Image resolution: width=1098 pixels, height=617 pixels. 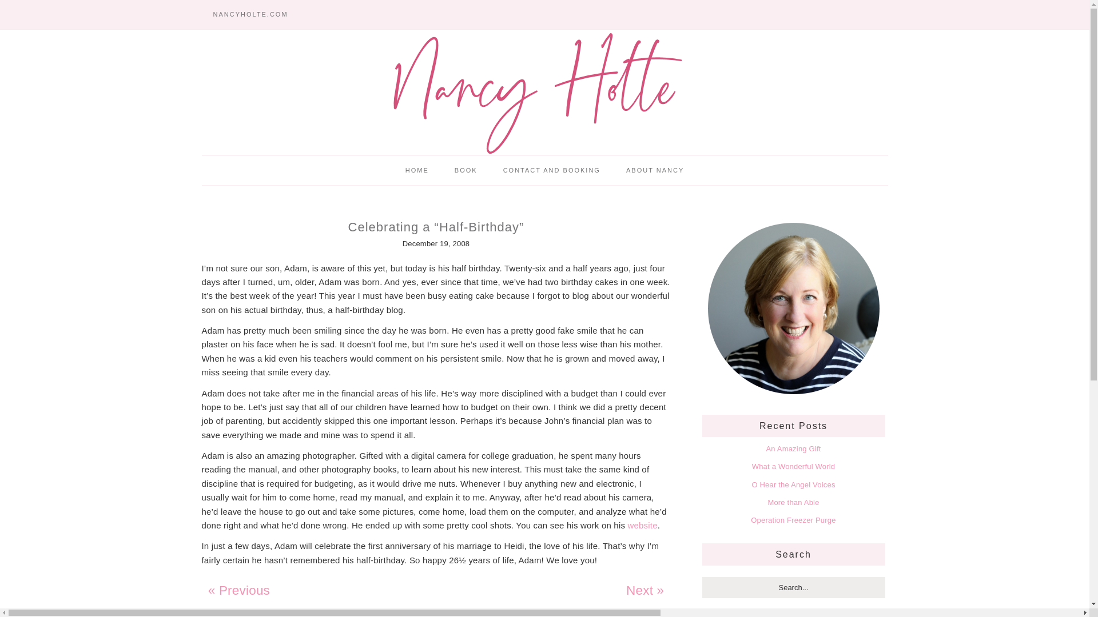 What do you see at coordinates (643, 525) in the screenshot?
I see `website` at bounding box center [643, 525].